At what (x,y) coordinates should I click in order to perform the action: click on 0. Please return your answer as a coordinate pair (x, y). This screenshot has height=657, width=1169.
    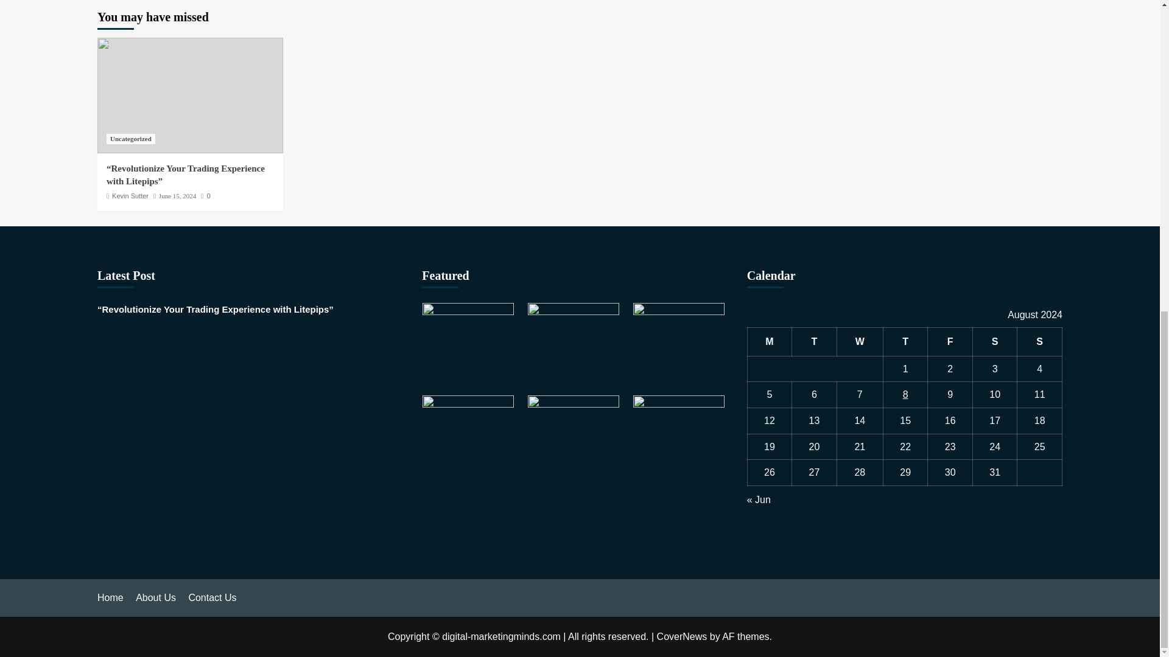
    Looking at the image, I should click on (206, 196).